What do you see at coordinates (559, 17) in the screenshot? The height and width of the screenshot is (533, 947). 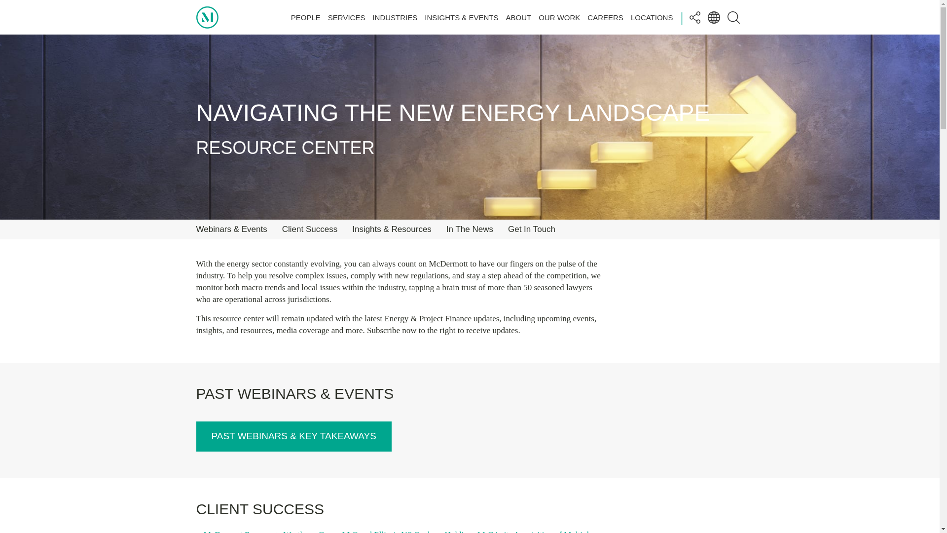 I see `OUR WORK` at bounding box center [559, 17].